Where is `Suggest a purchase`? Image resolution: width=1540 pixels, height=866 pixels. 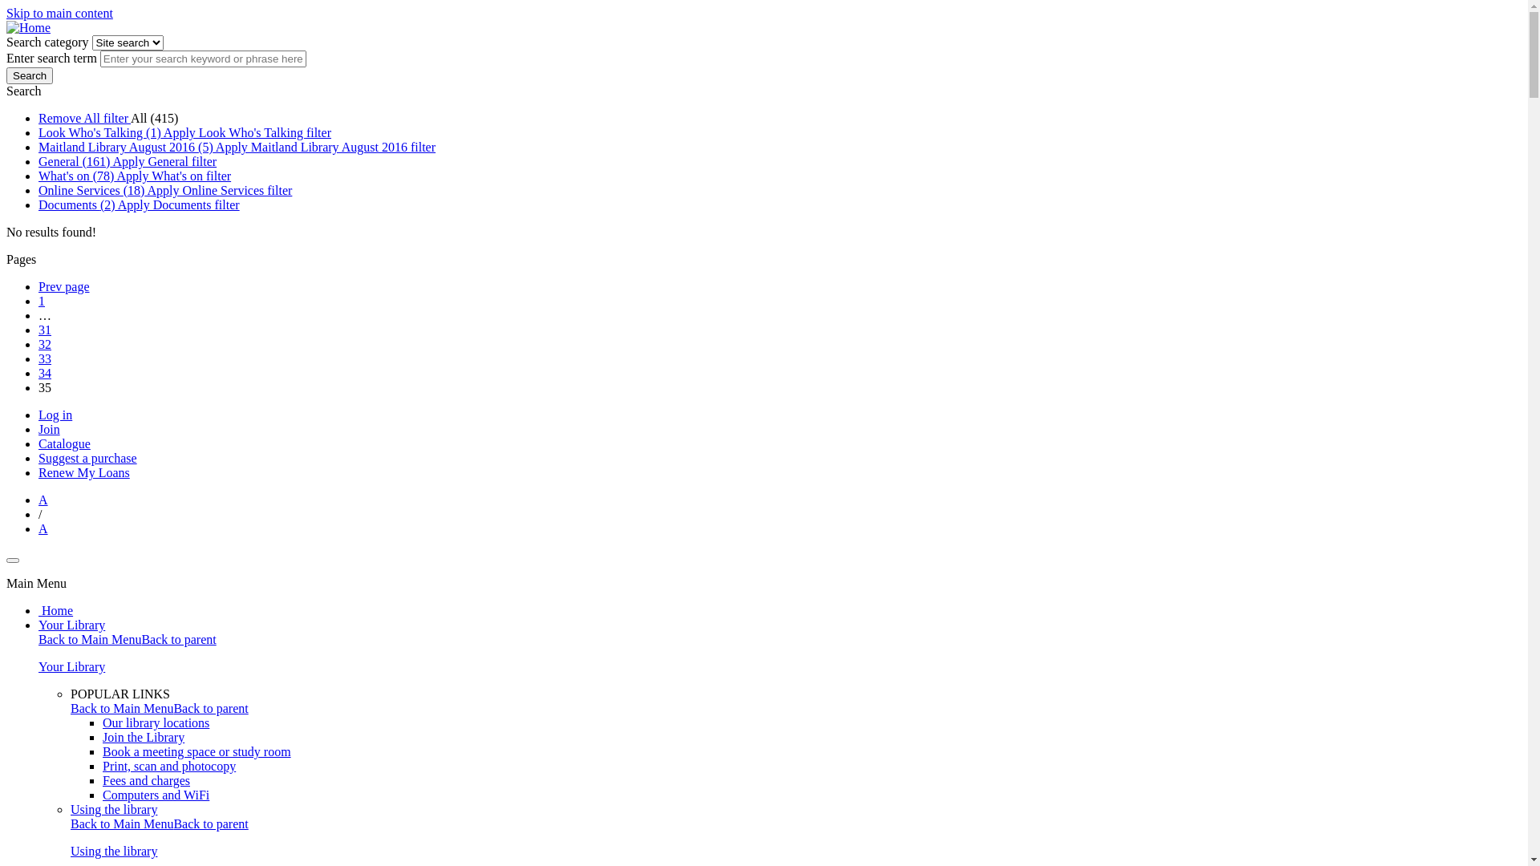 Suggest a purchase is located at coordinates (88, 459).